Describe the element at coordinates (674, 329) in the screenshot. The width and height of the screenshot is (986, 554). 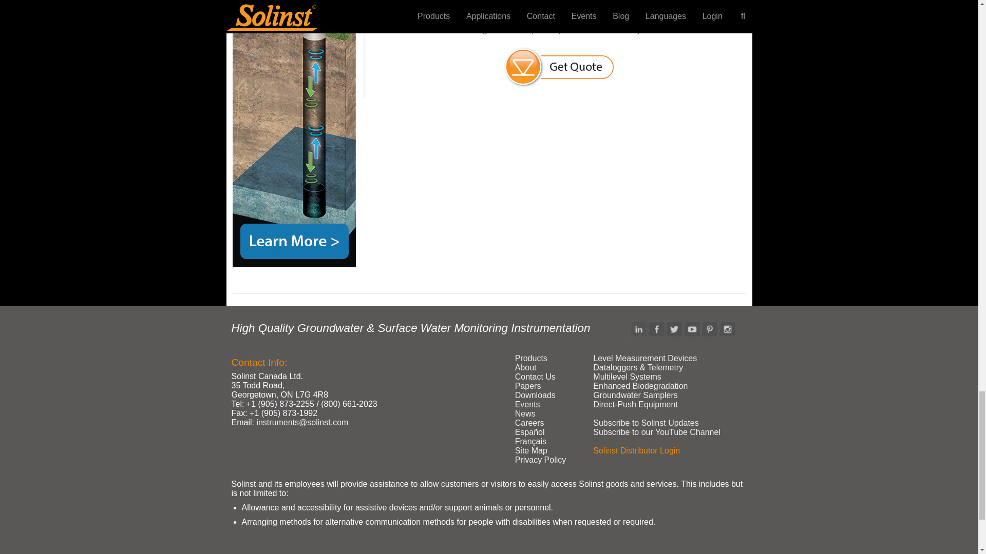
I see `Twitter` at that location.